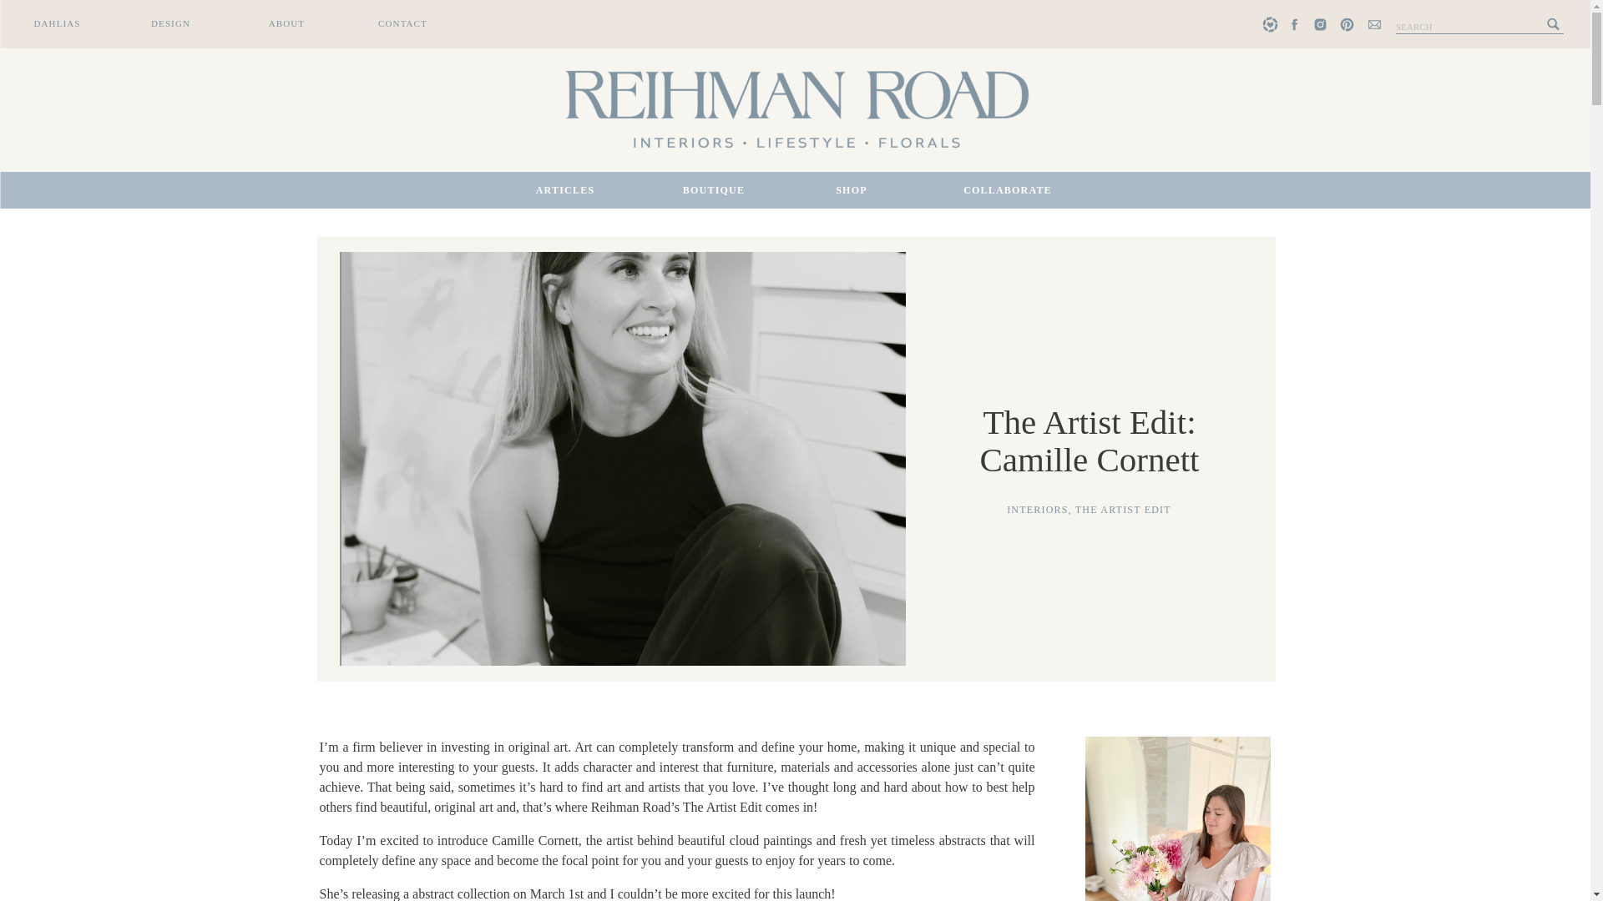 The width and height of the screenshot is (1603, 901). What do you see at coordinates (1124, 509) in the screenshot?
I see `THE ARTIST EDIT` at bounding box center [1124, 509].